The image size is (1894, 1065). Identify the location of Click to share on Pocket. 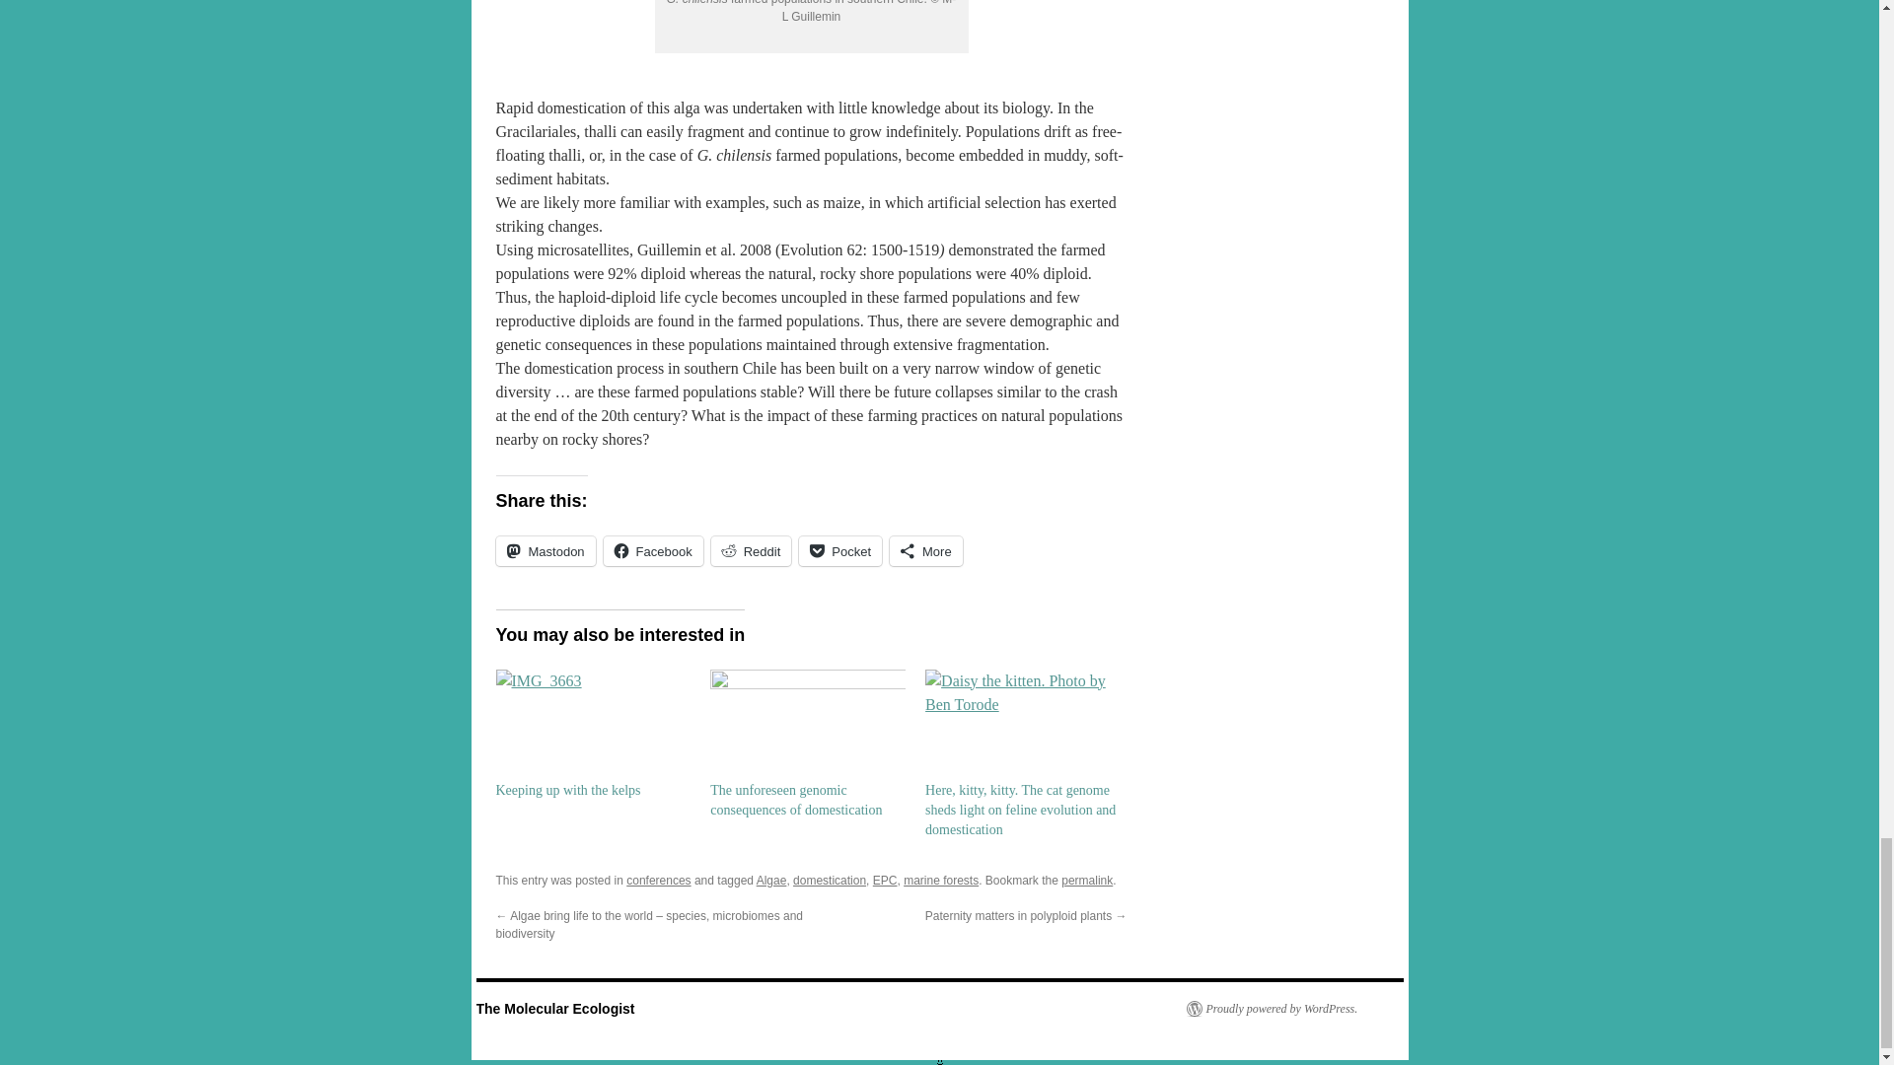
(840, 550).